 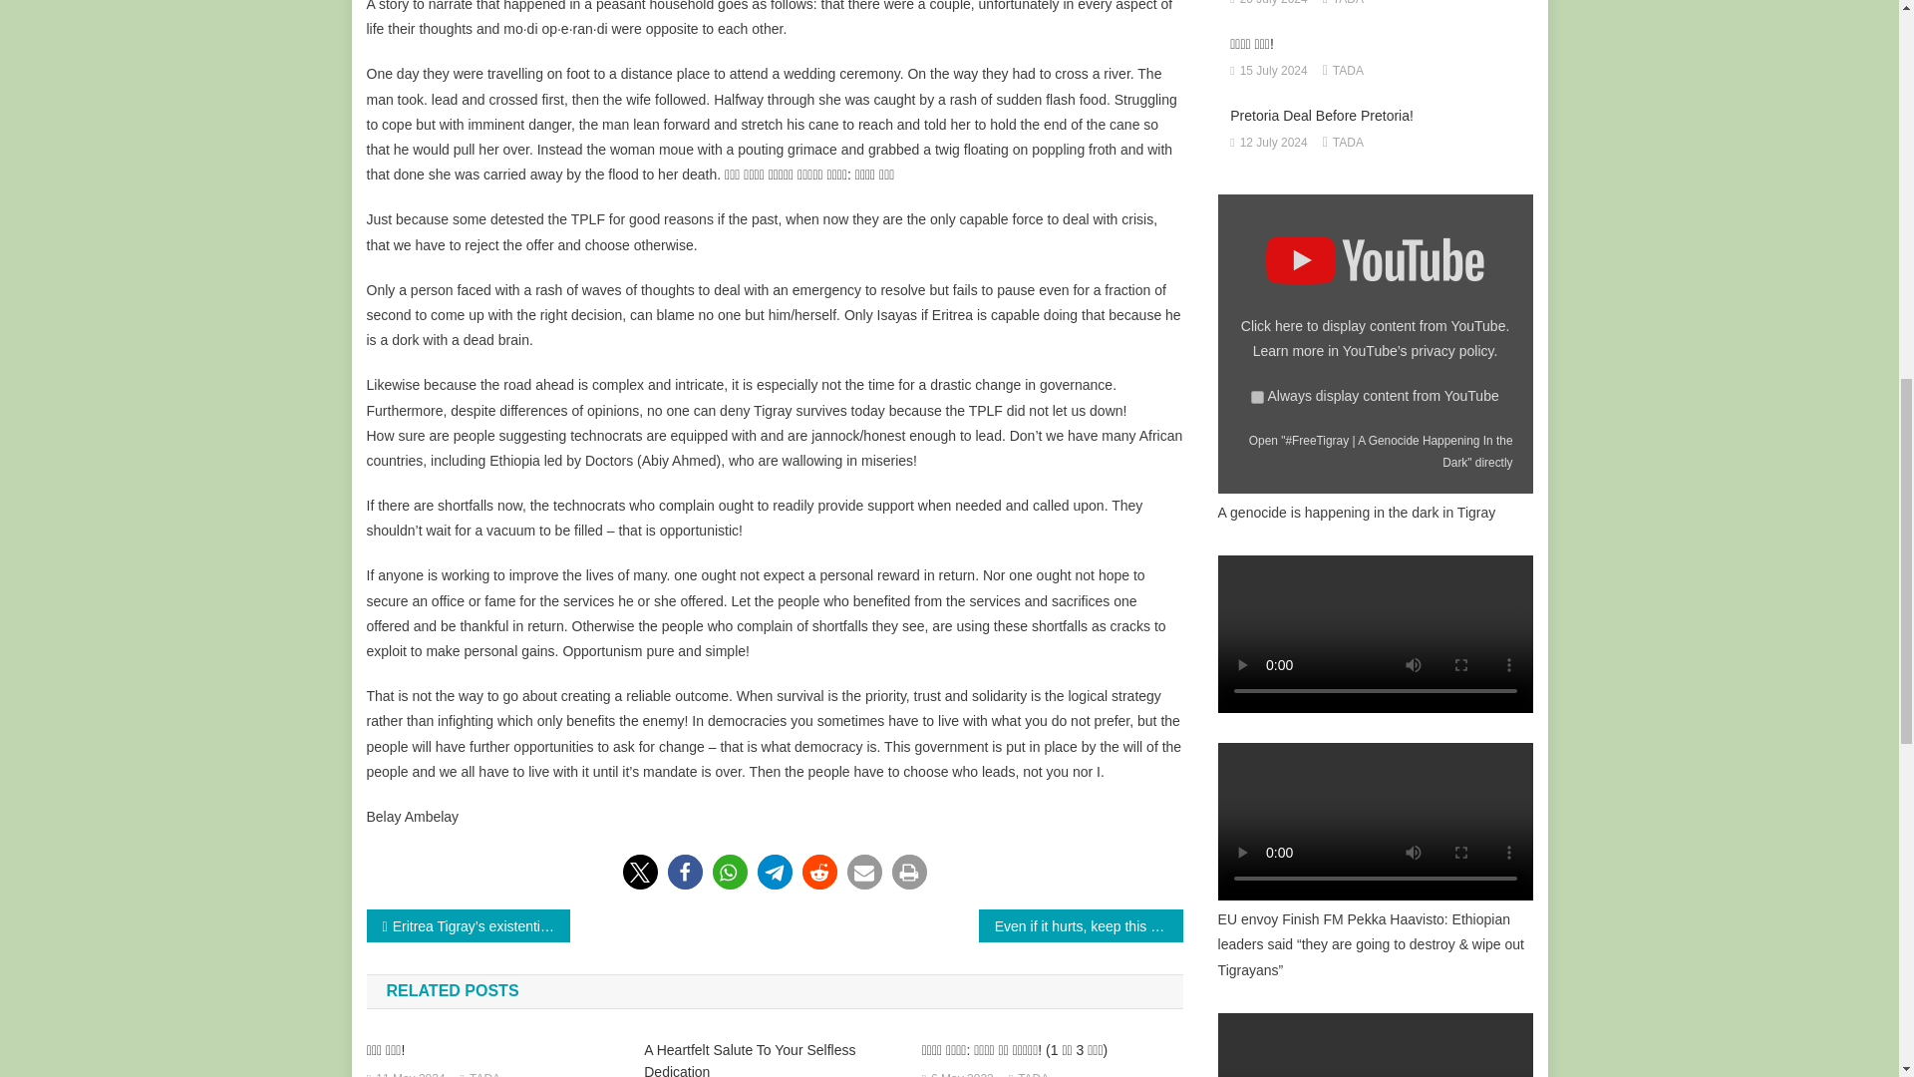 What do you see at coordinates (774, 1058) in the screenshot?
I see `A Heartfelt Salute To Your Selfless Dedication` at bounding box center [774, 1058].